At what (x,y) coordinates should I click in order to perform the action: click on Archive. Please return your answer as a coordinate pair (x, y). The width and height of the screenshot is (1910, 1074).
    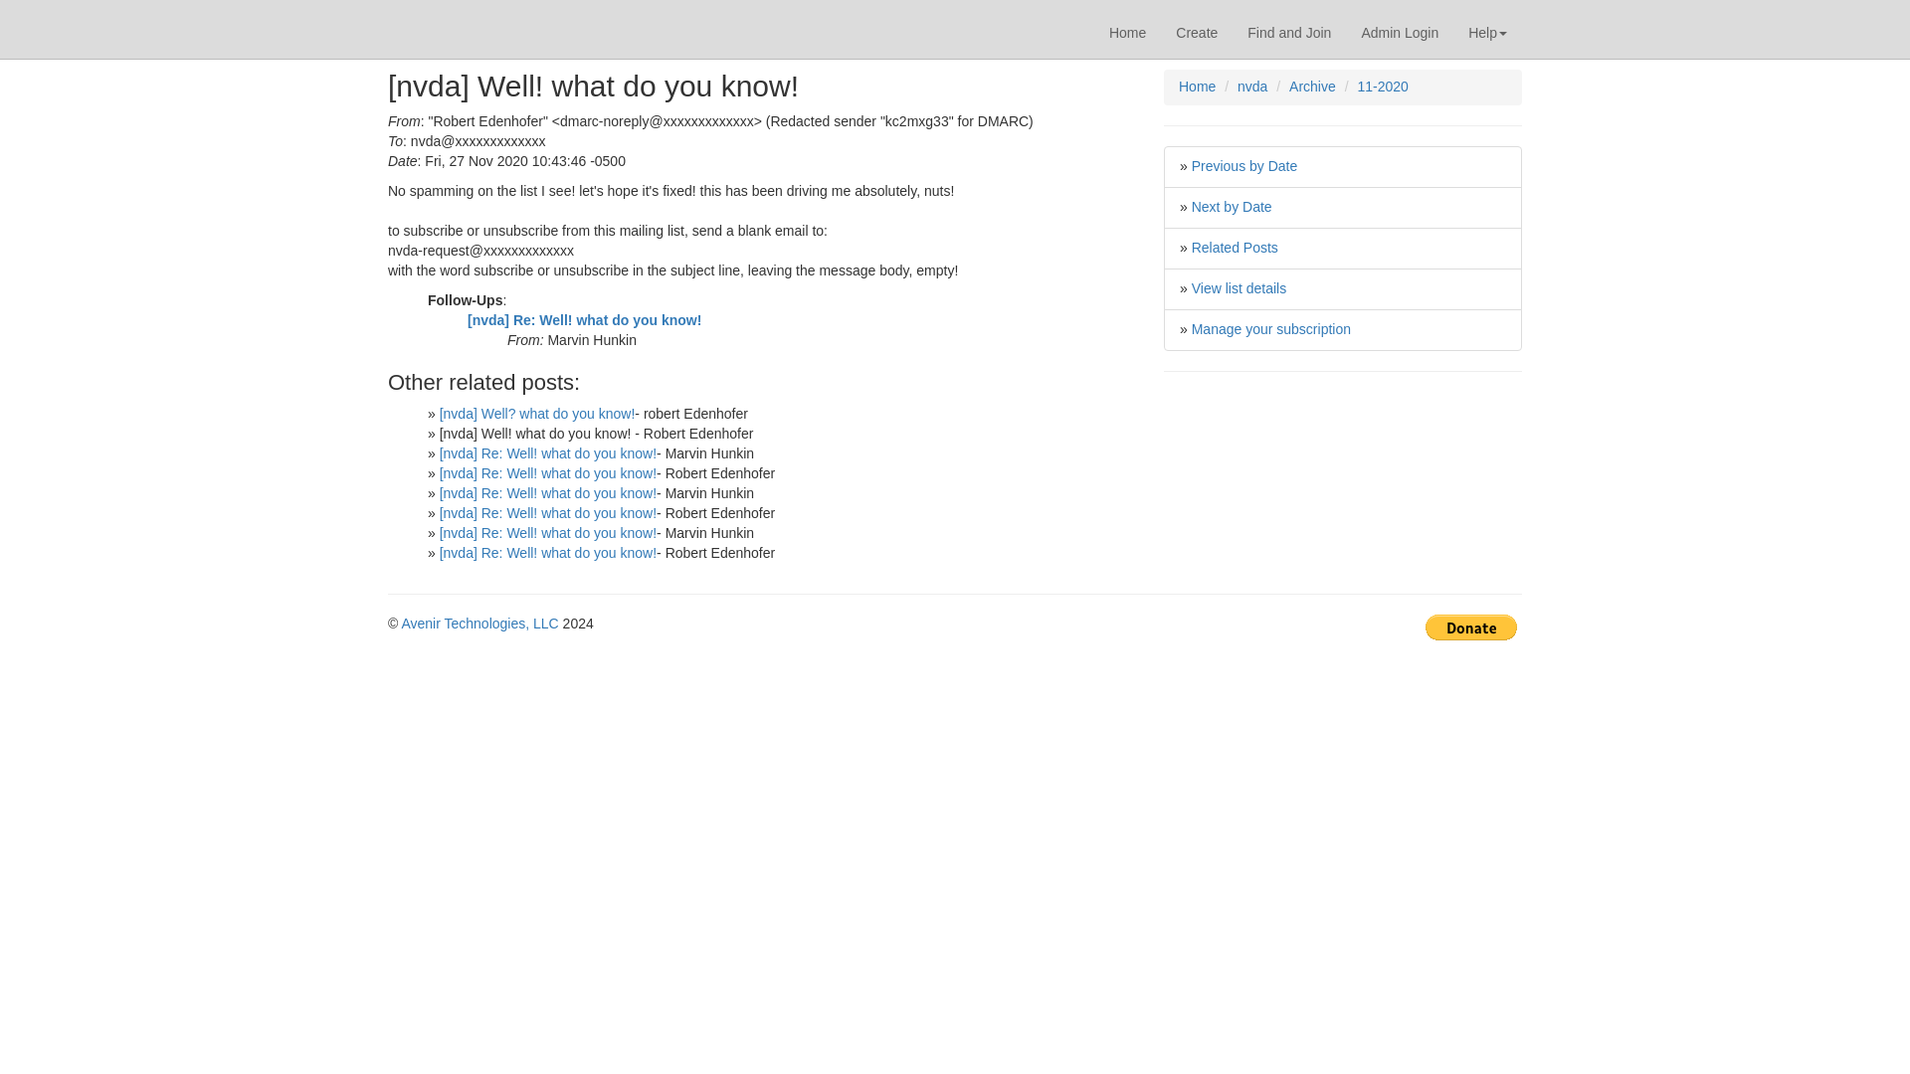
    Looking at the image, I should click on (1312, 86).